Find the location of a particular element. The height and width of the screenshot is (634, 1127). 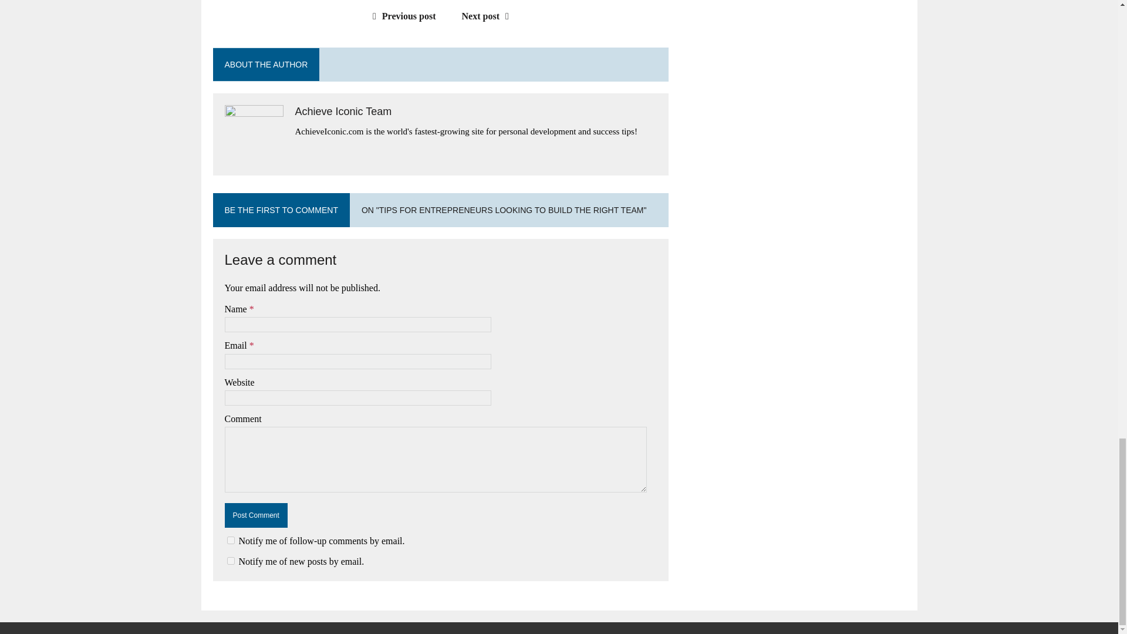

subscribe is located at coordinates (230, 540).